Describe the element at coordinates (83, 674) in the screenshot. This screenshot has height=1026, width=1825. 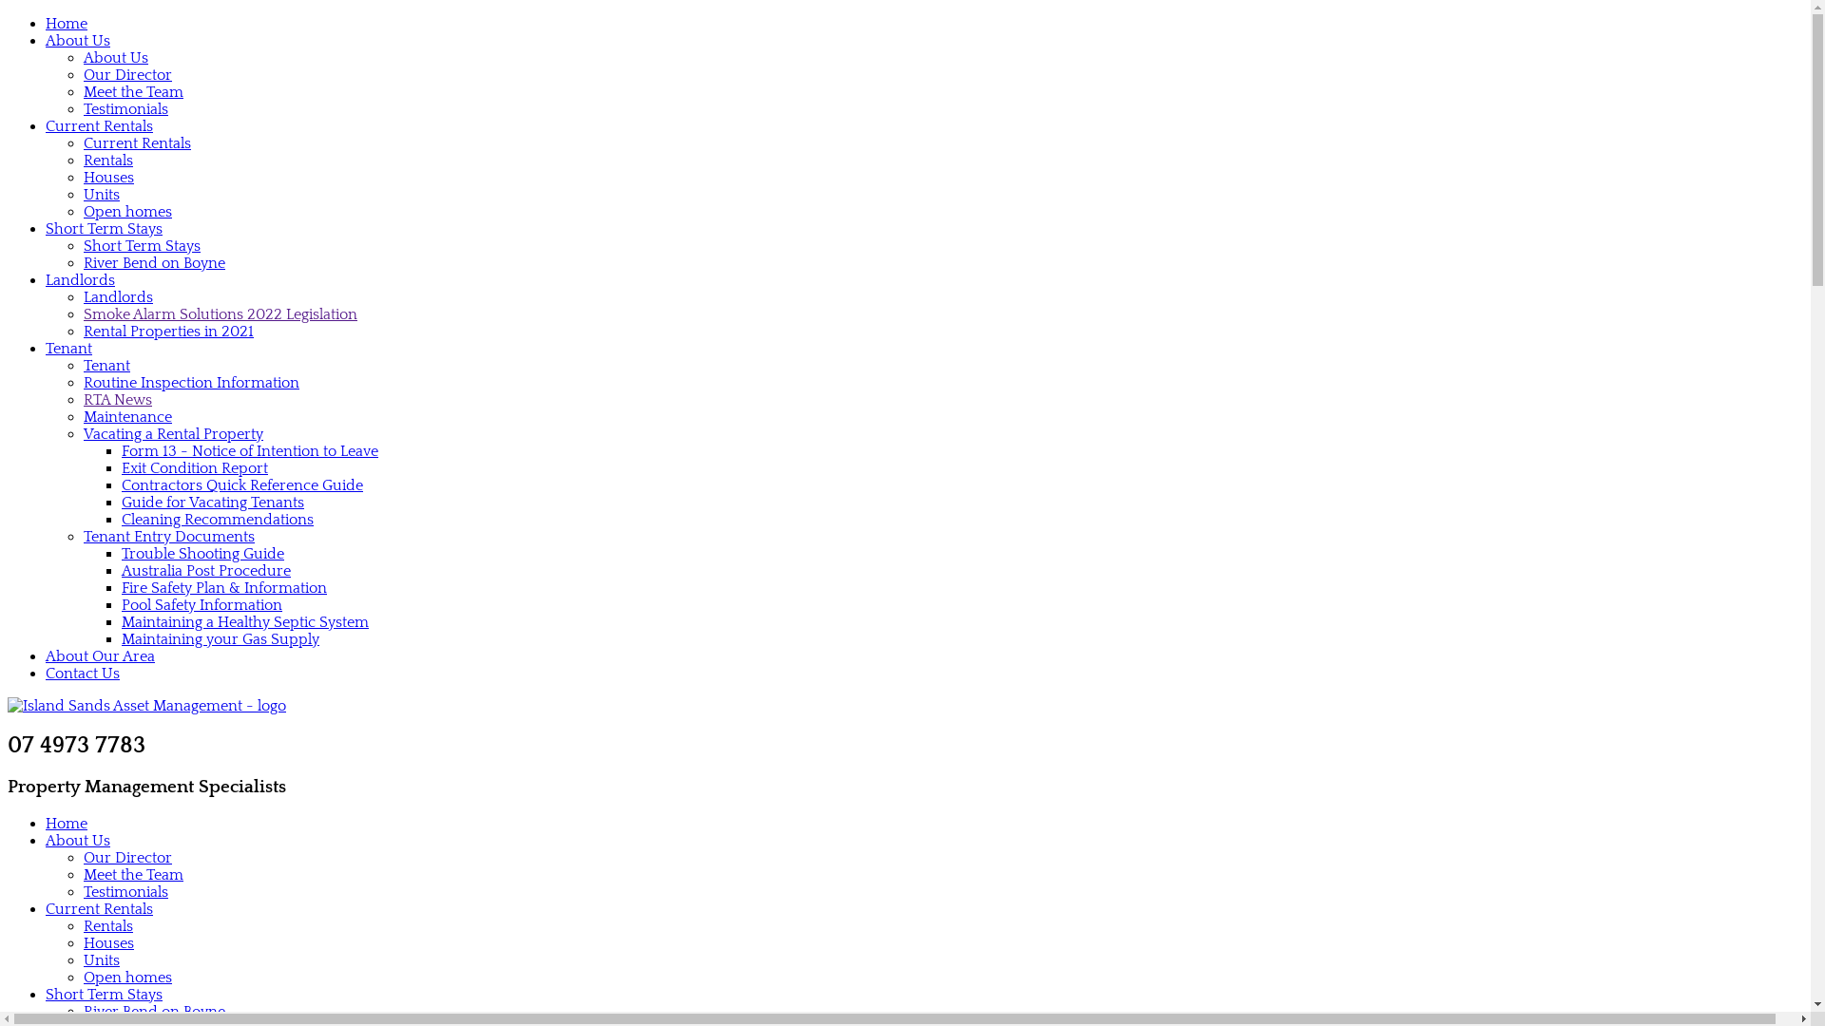
I see `Contact Us` at that location.